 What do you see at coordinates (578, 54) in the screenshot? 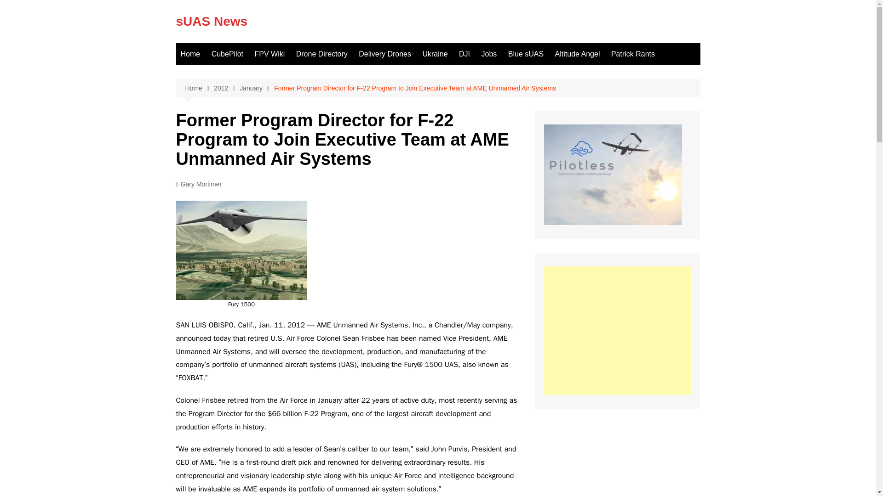
I see `Altitude Angel` at bounding box center [578, 54].